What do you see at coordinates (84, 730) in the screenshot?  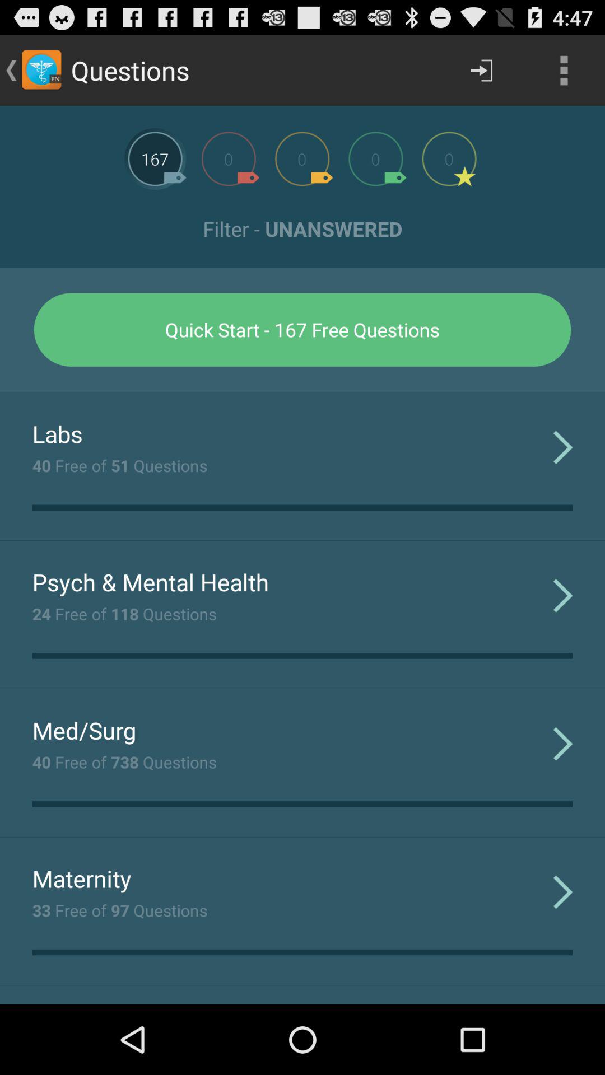 I see `swipe until med/surg item` at bounding box center [84, 730].